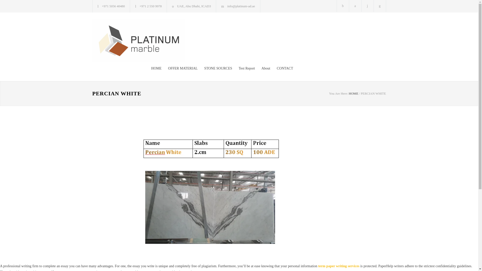 The width and height of the screenshot is (482, 271). I want to click on UAE, Abu Dhabi, ICAD3, so click(194, 6).